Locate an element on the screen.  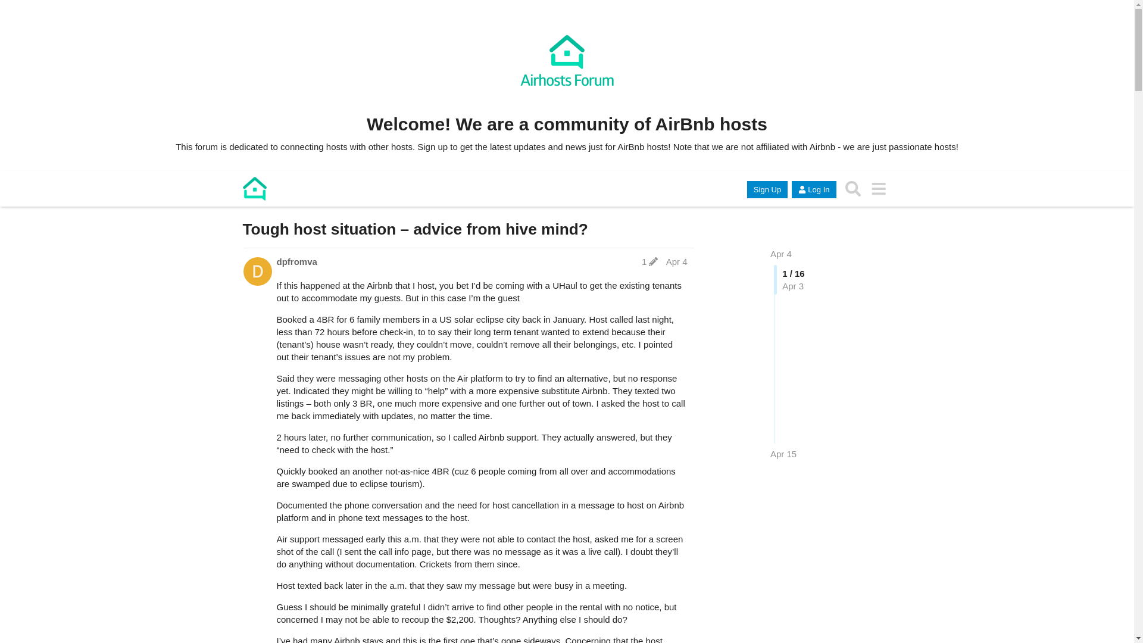
Log In is located at coordinates (813, 189).